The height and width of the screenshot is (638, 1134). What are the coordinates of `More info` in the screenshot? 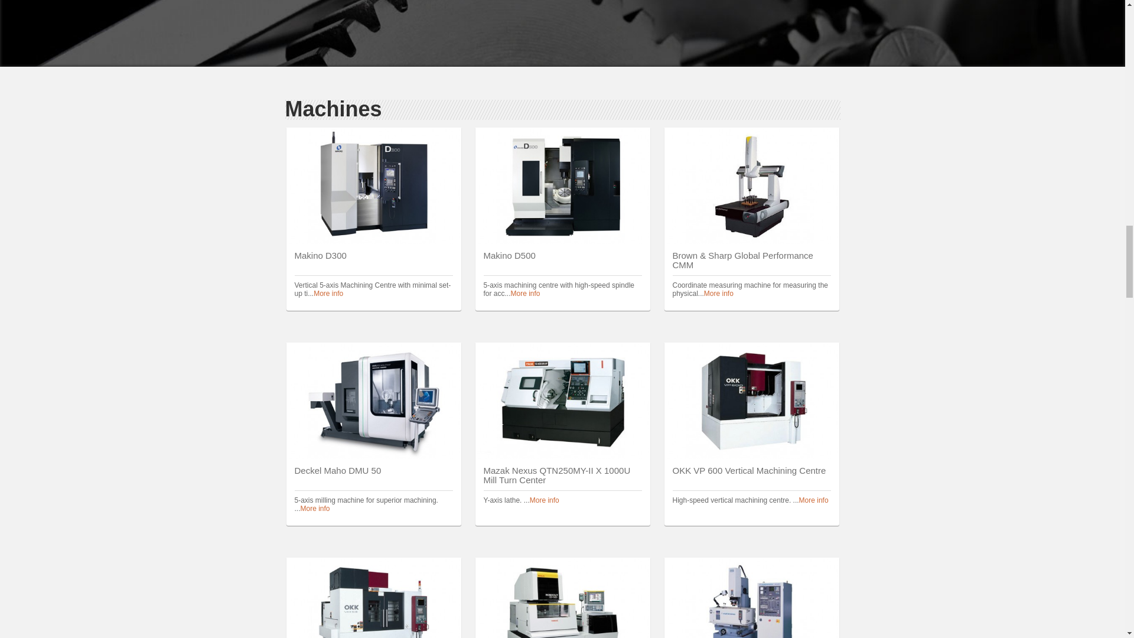 It's located at (526, 294).